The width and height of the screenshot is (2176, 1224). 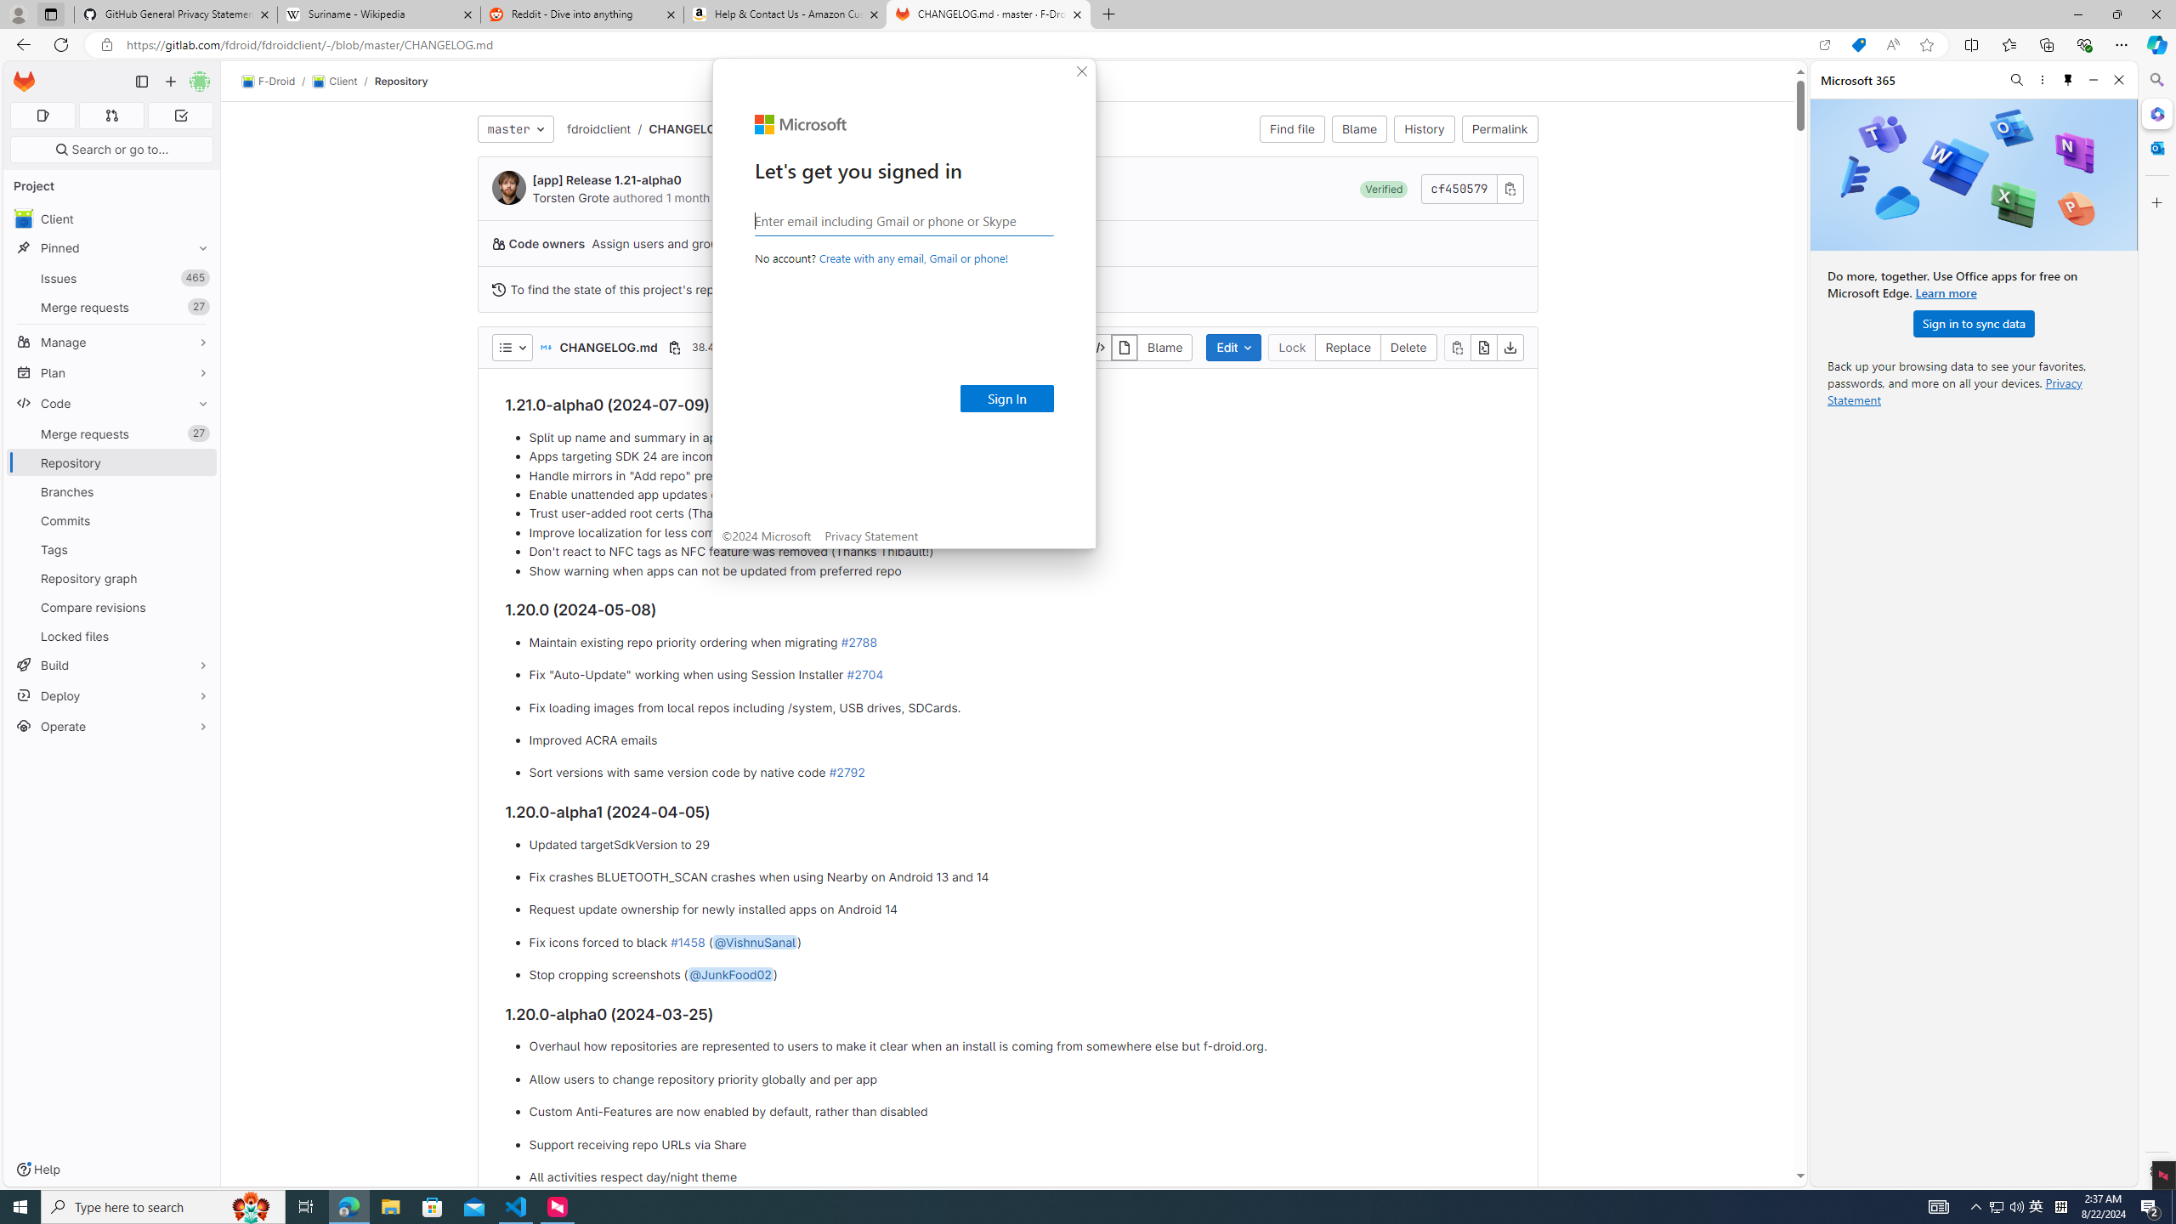 What do you see at coordinates (25, 82) in the screenshot?
I see `Homepage` at bounding box center [25, 82].